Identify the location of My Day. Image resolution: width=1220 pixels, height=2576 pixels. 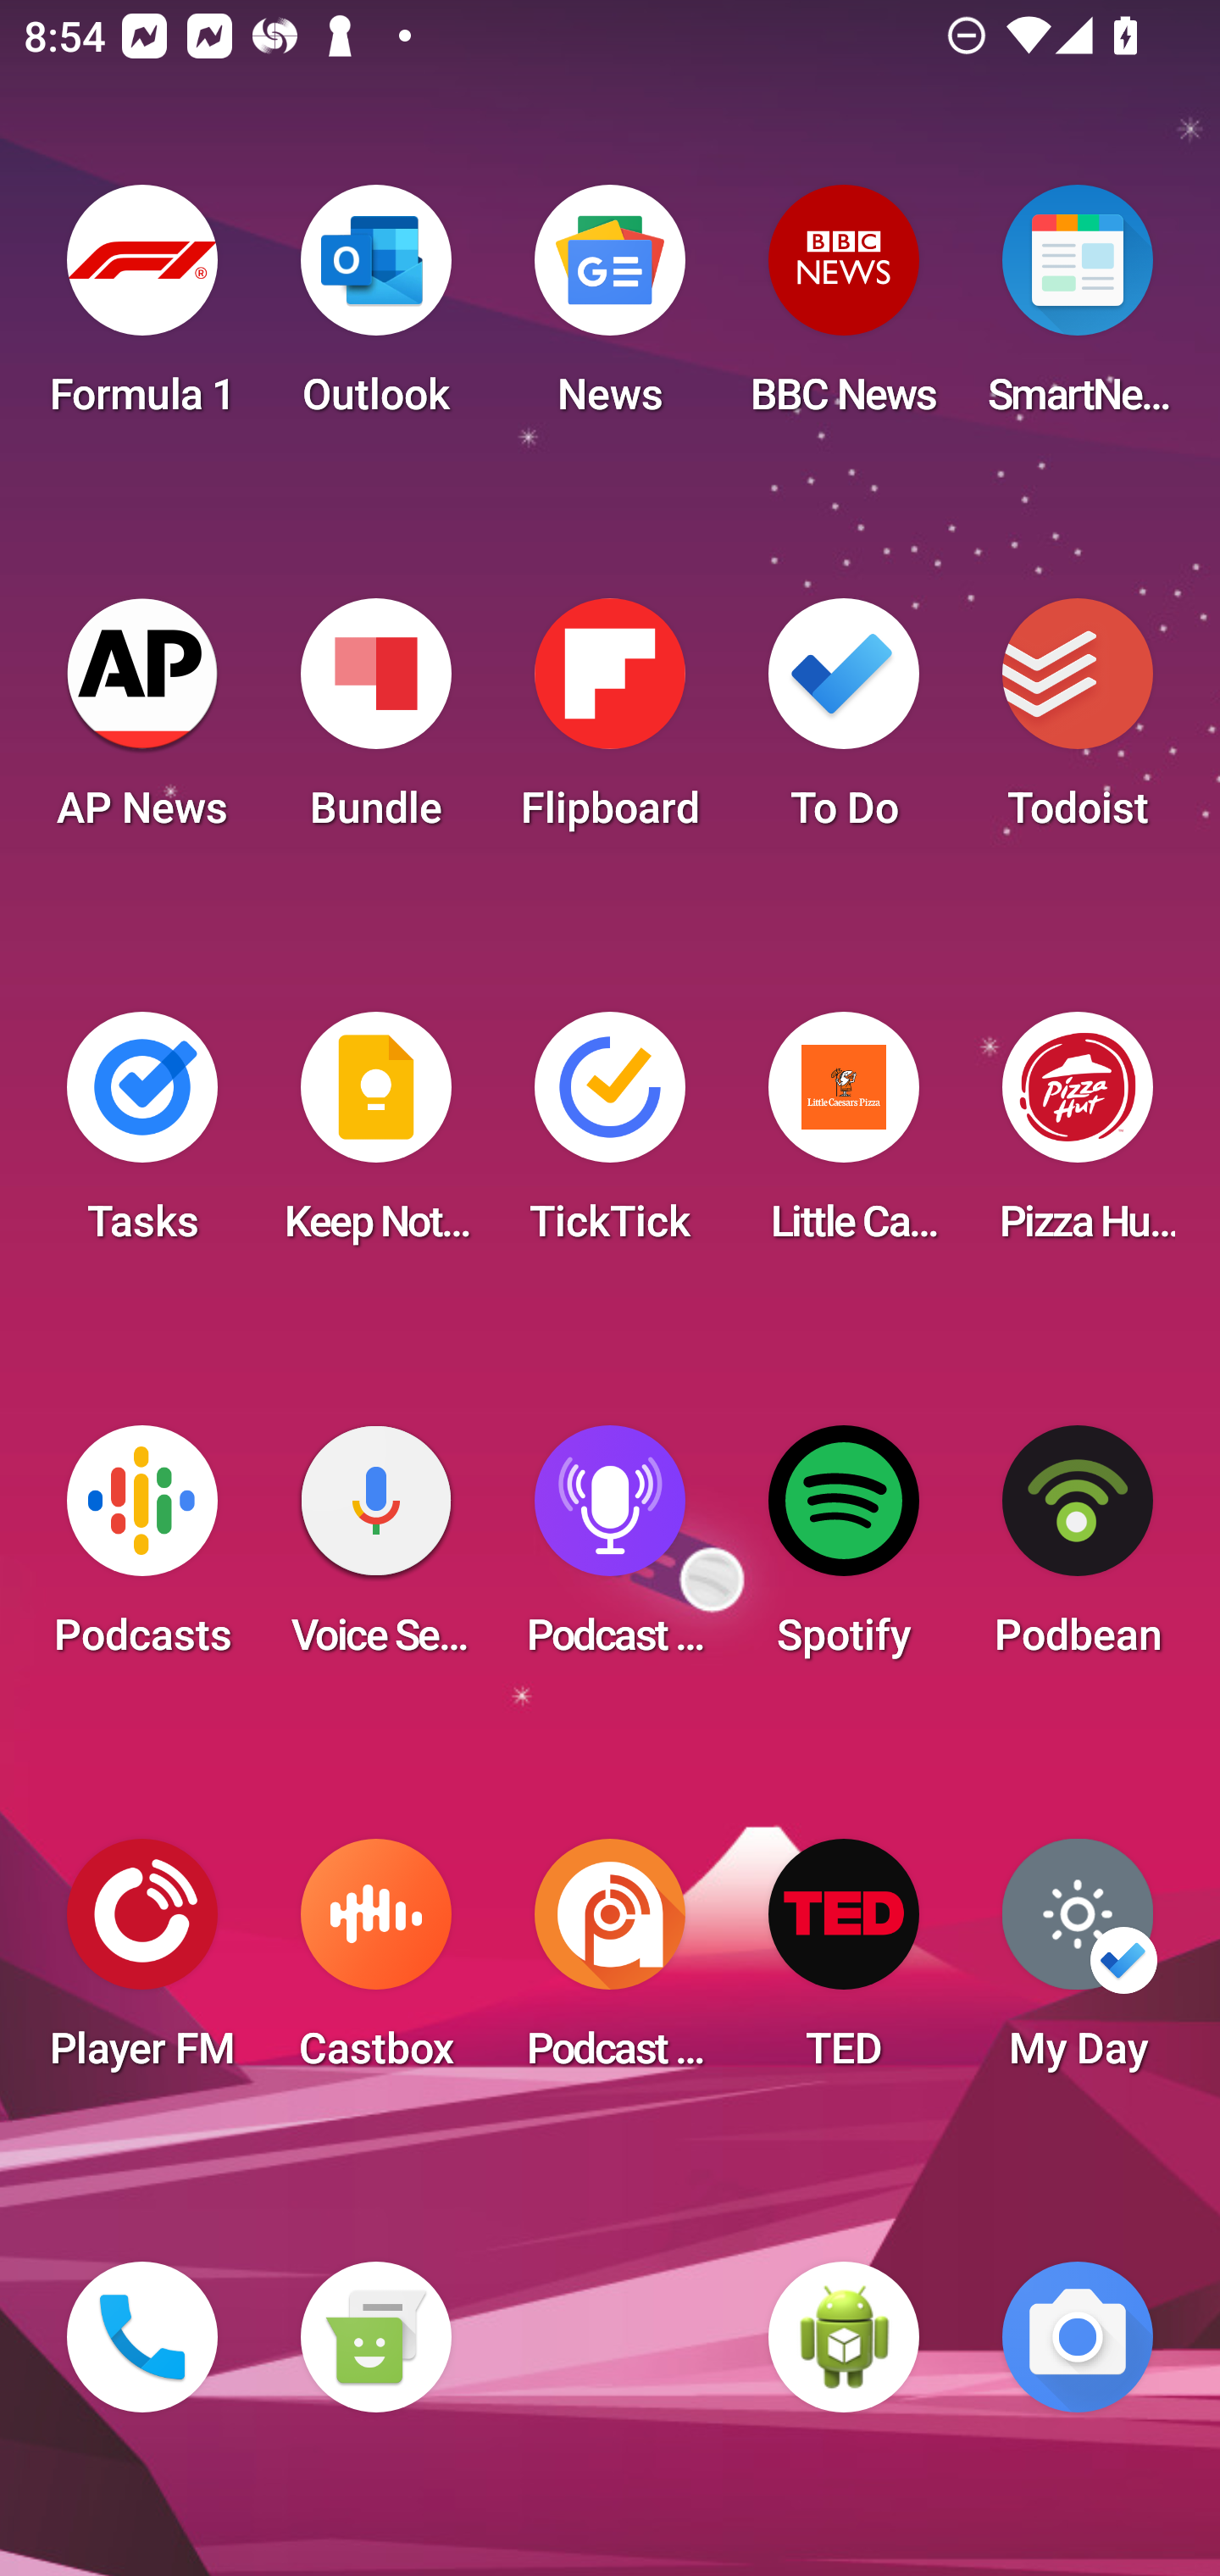
(1078, 1964).